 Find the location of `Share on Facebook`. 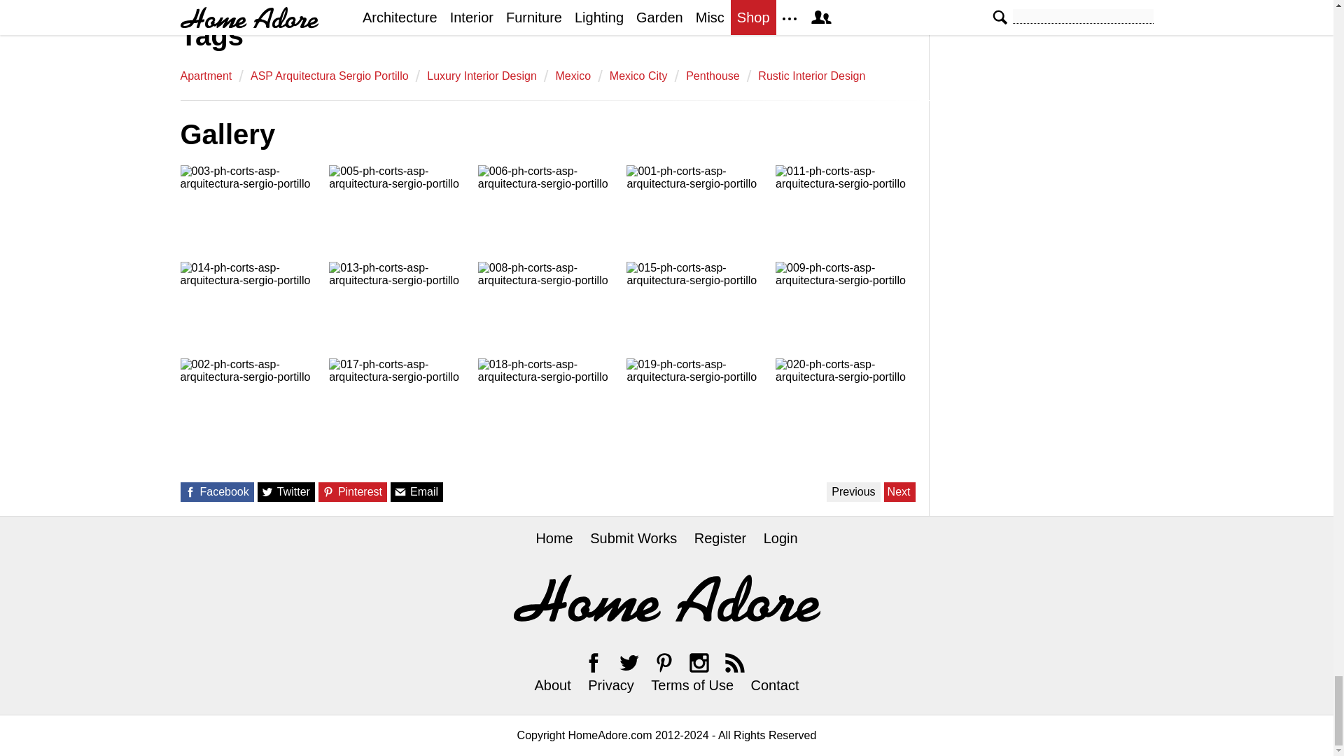

Share on Facebook is located at coordinates (189, 491).